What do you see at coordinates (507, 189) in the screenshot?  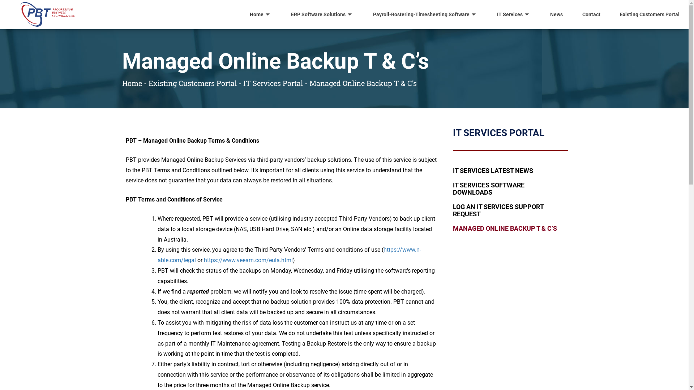 I see `IT SERVICES SOFTWARE DOWNLOADS` at bounding box center [507, 189].